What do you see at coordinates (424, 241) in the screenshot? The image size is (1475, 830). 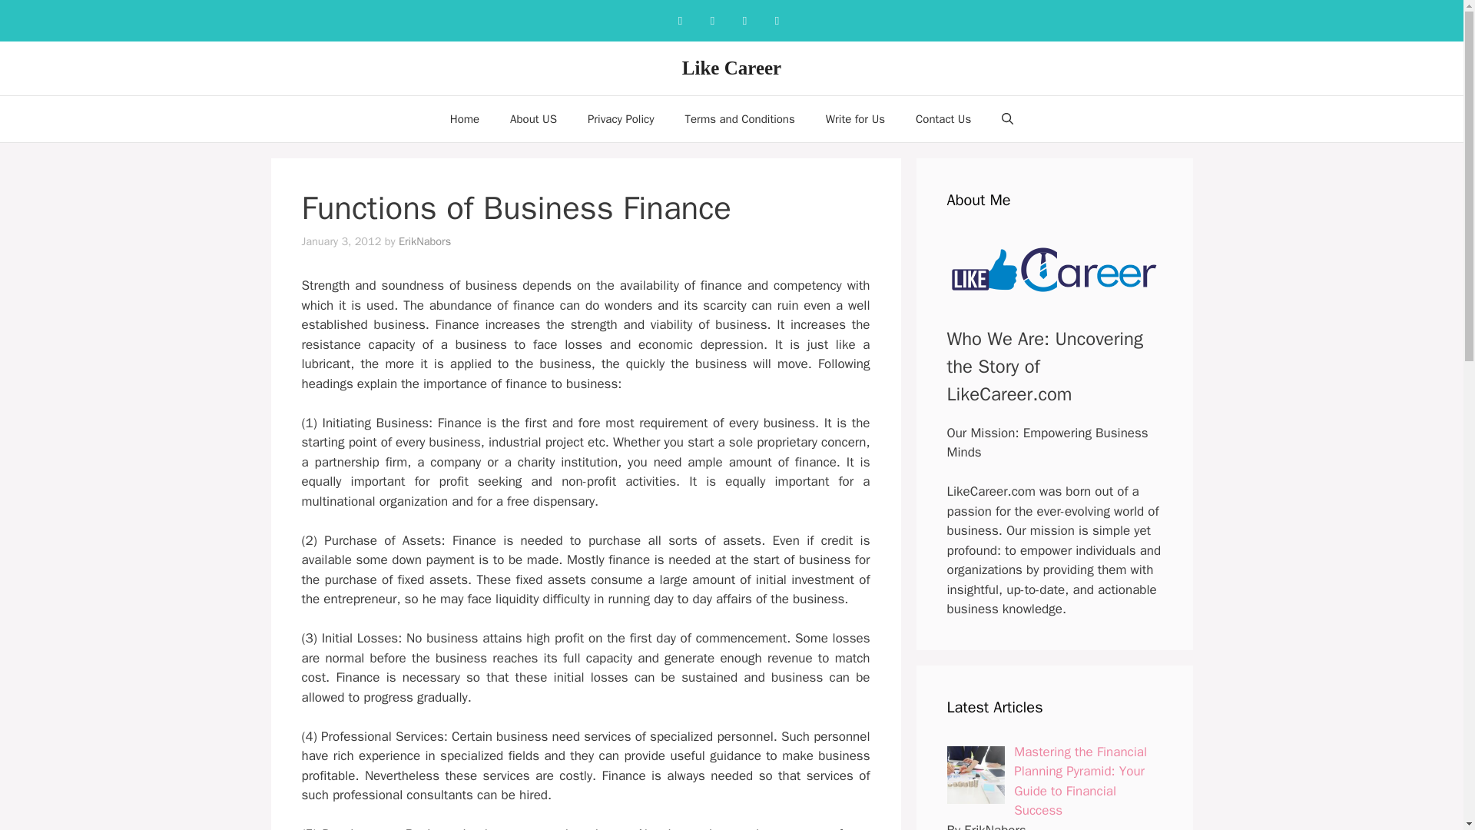 I see `ErikNabors` at bounding box center [424, 241].